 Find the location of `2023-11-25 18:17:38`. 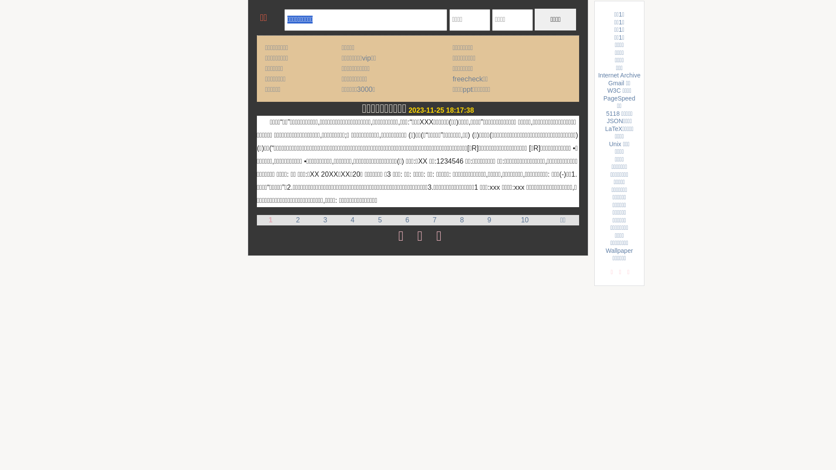

2023-11-25 18:17:38 is located at coordinates (441, 111).